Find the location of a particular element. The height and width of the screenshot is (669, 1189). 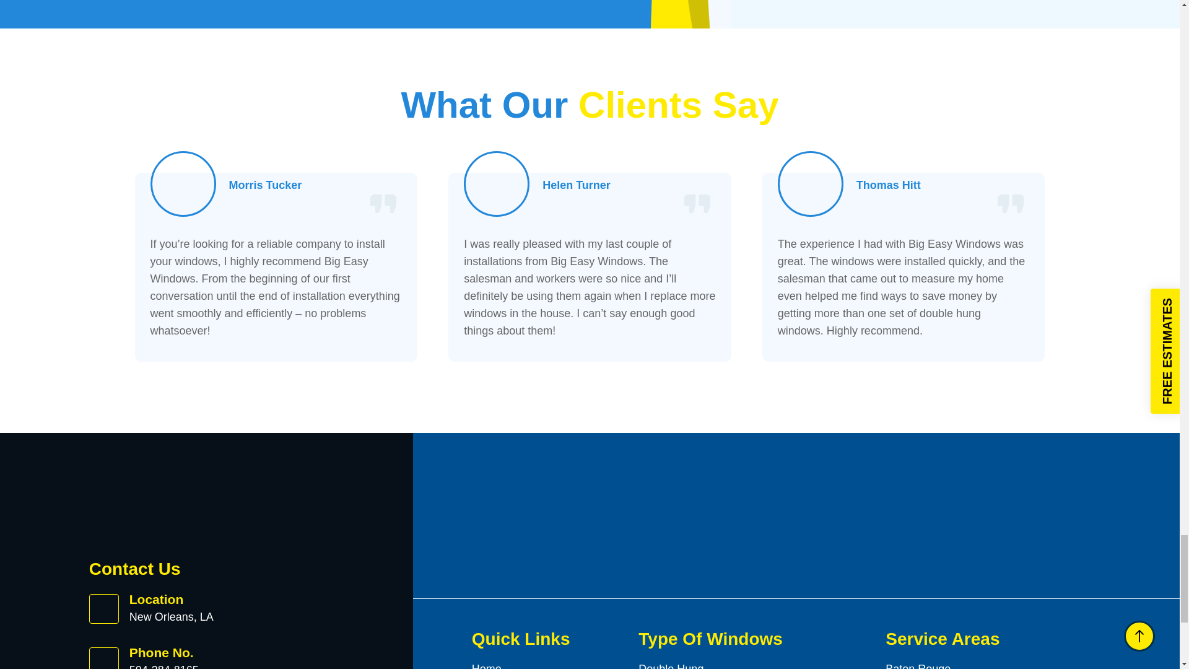

map is located at coordinates (951, 4).